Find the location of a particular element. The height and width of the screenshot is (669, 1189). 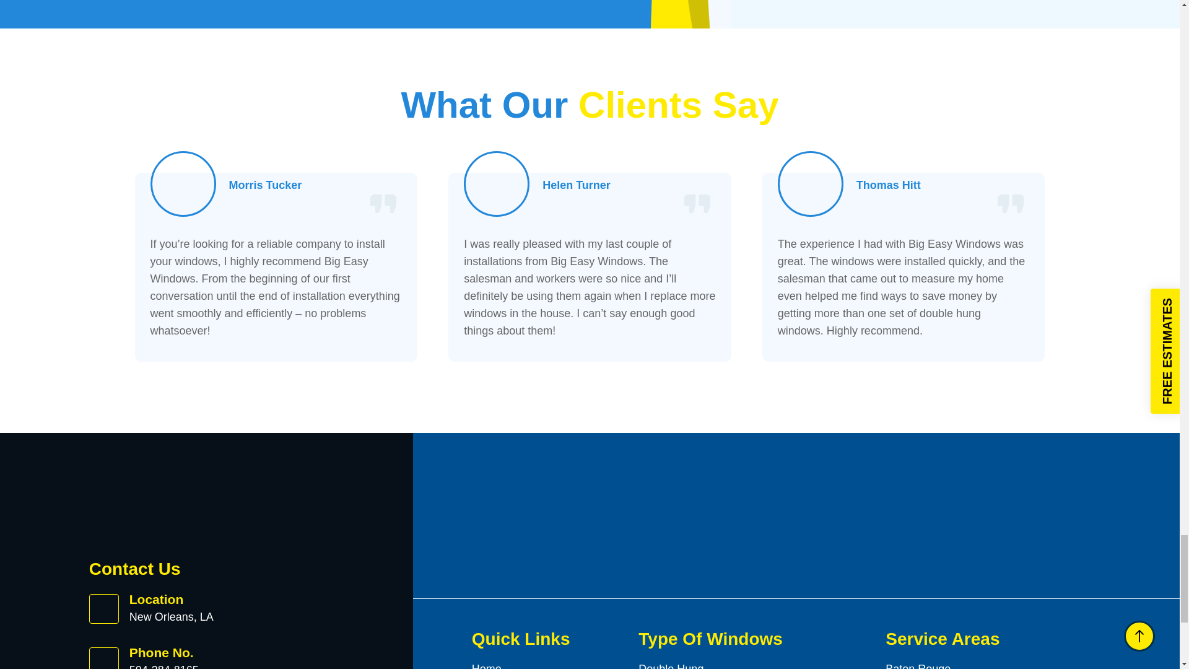

map is located at coordinates (951, 4).